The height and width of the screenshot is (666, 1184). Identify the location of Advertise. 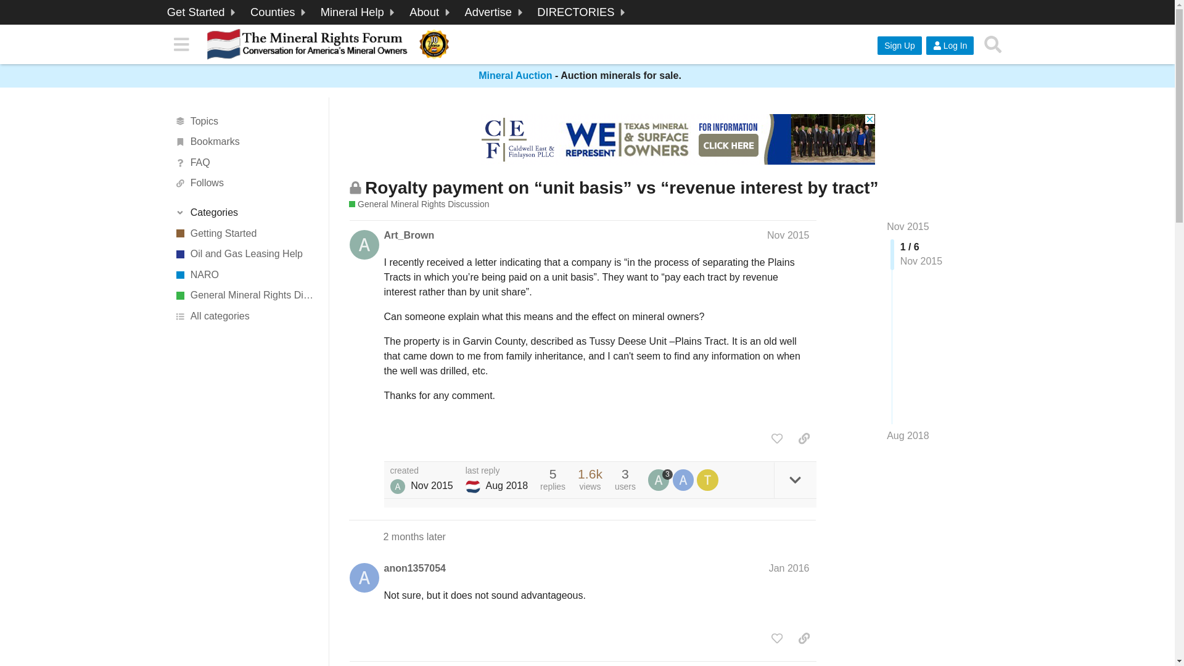
(495, 12).